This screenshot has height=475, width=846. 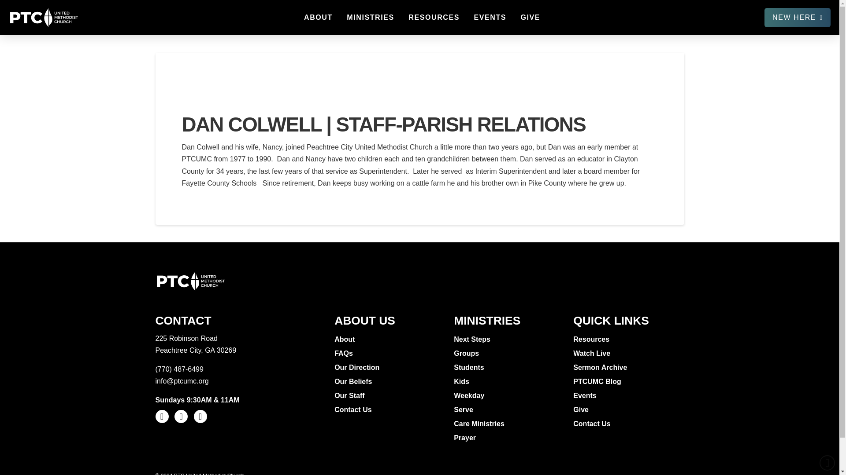 I want to click on About, so click(x=345, y=340).